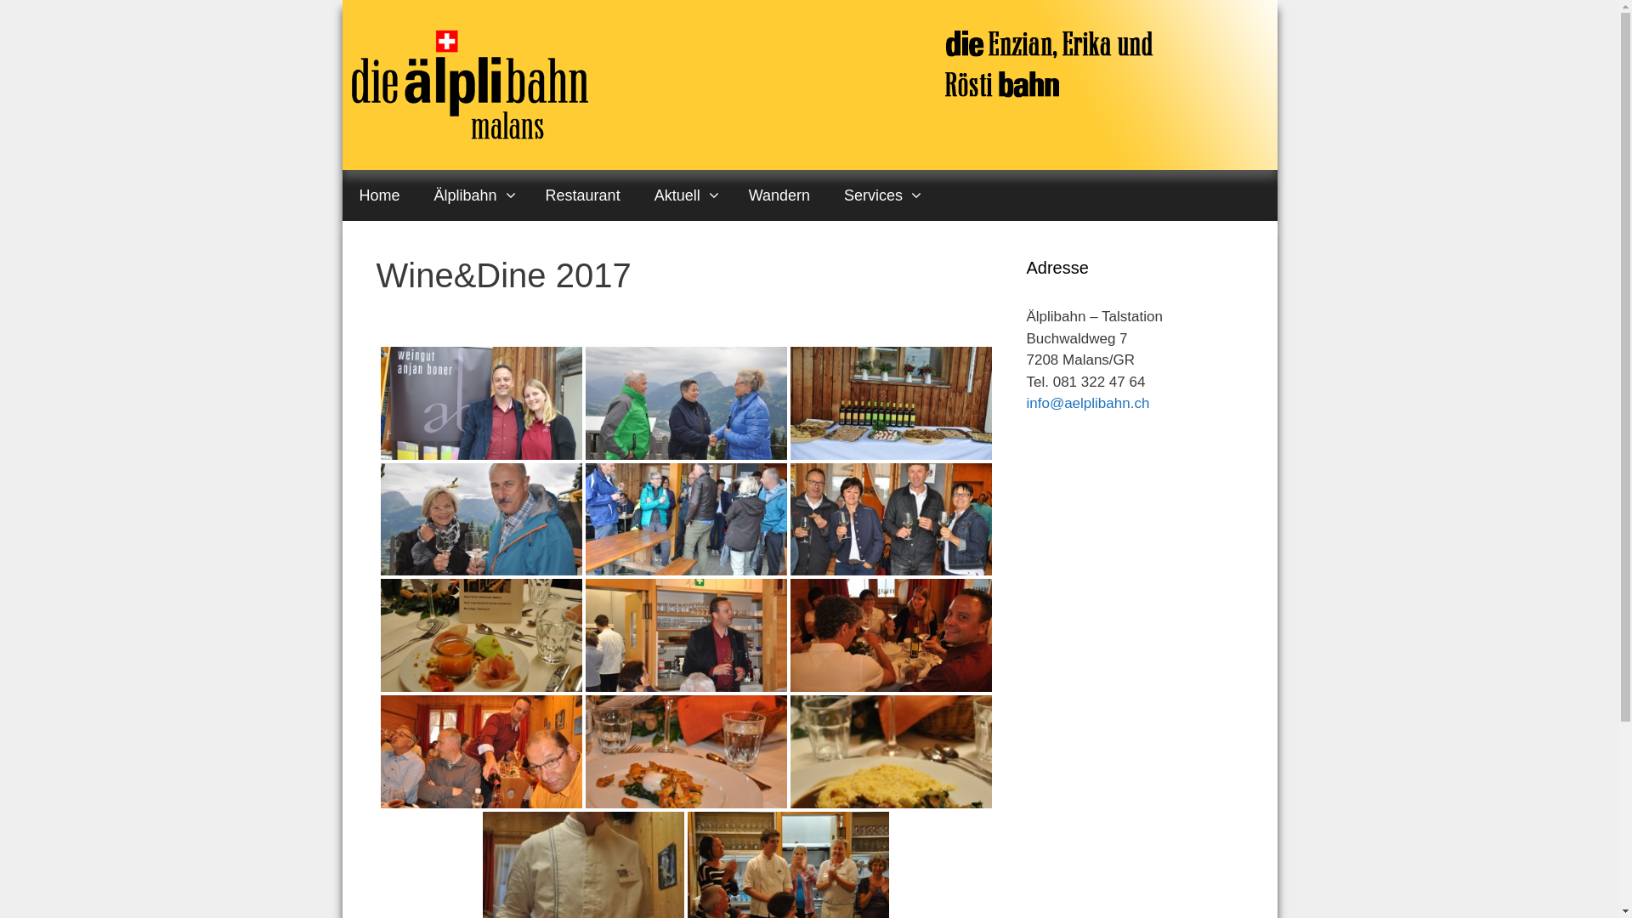 The width and height of the screenshot is (1632, 918). Describe the element at coordinates (1088, 403) in the screenshot. I see `info@aelplibahn.ch` at that location.